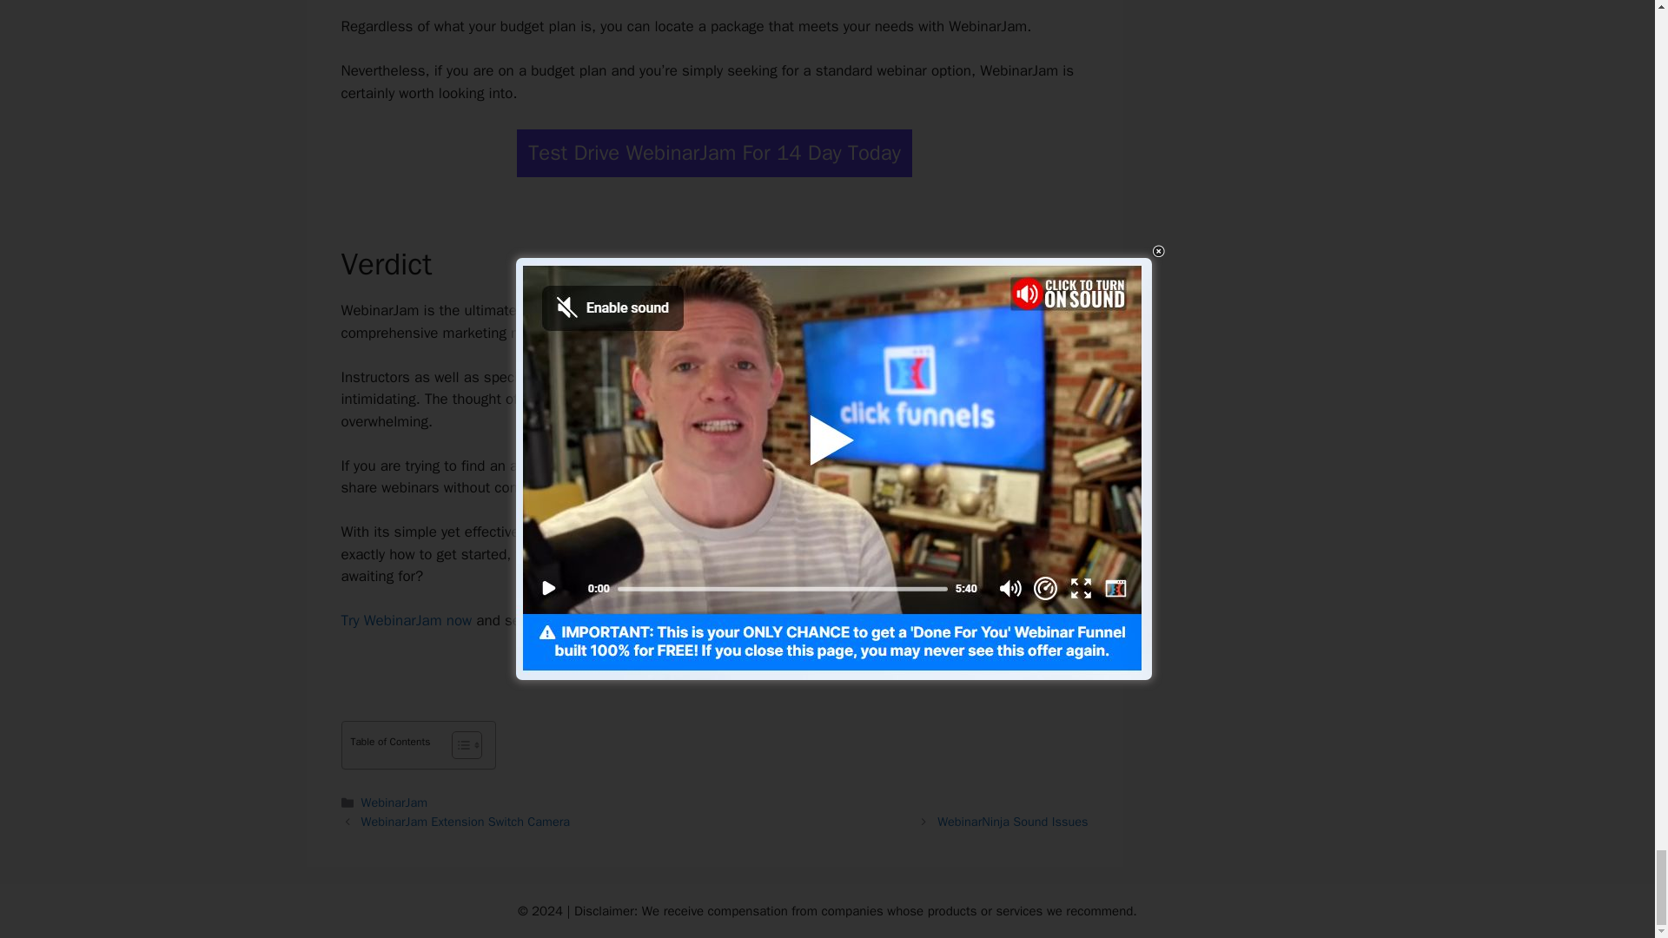 This screenshot has width=1668, height=938. What do you see at coordinates (406, 620) in the screenshot?
I see `Try WebinarJam now` at bounding box center [406, 620].